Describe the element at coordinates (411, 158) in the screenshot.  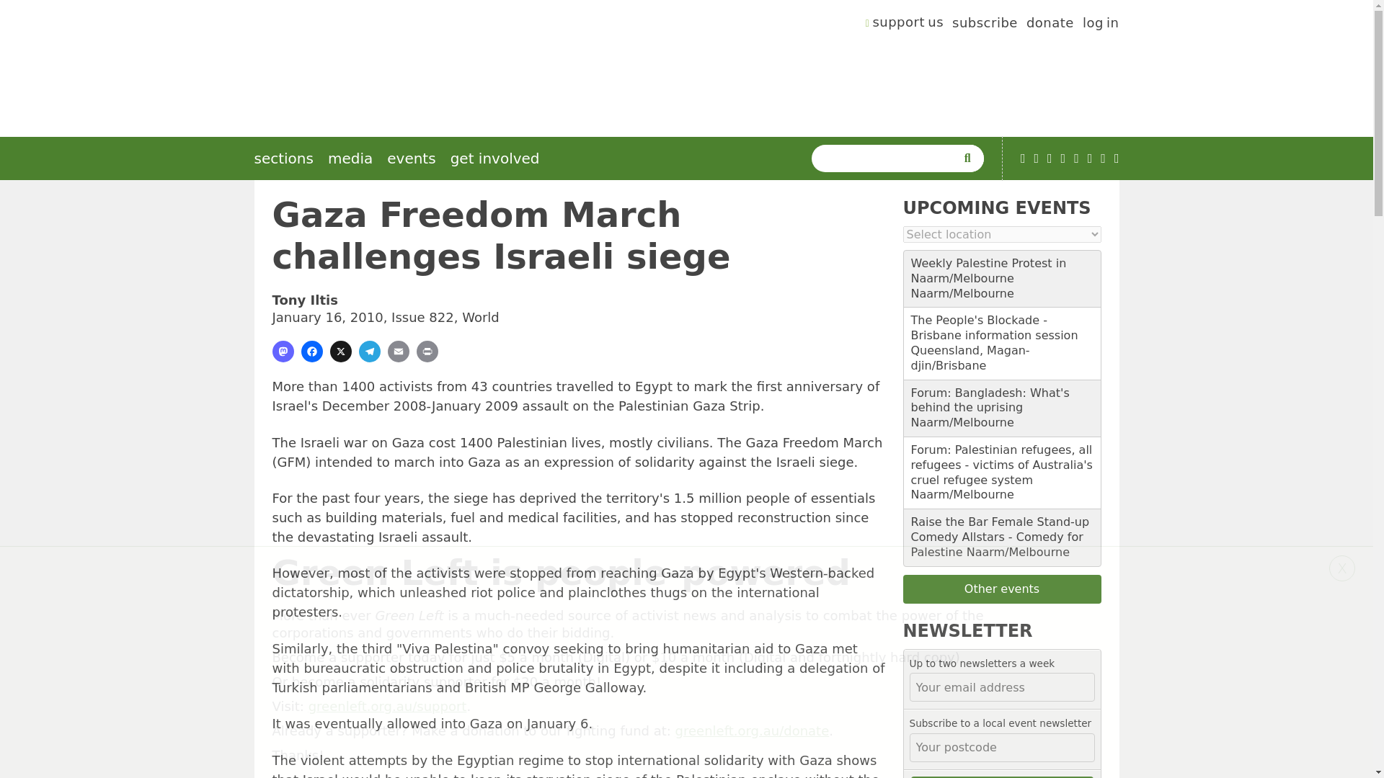
I see `events` at that location.